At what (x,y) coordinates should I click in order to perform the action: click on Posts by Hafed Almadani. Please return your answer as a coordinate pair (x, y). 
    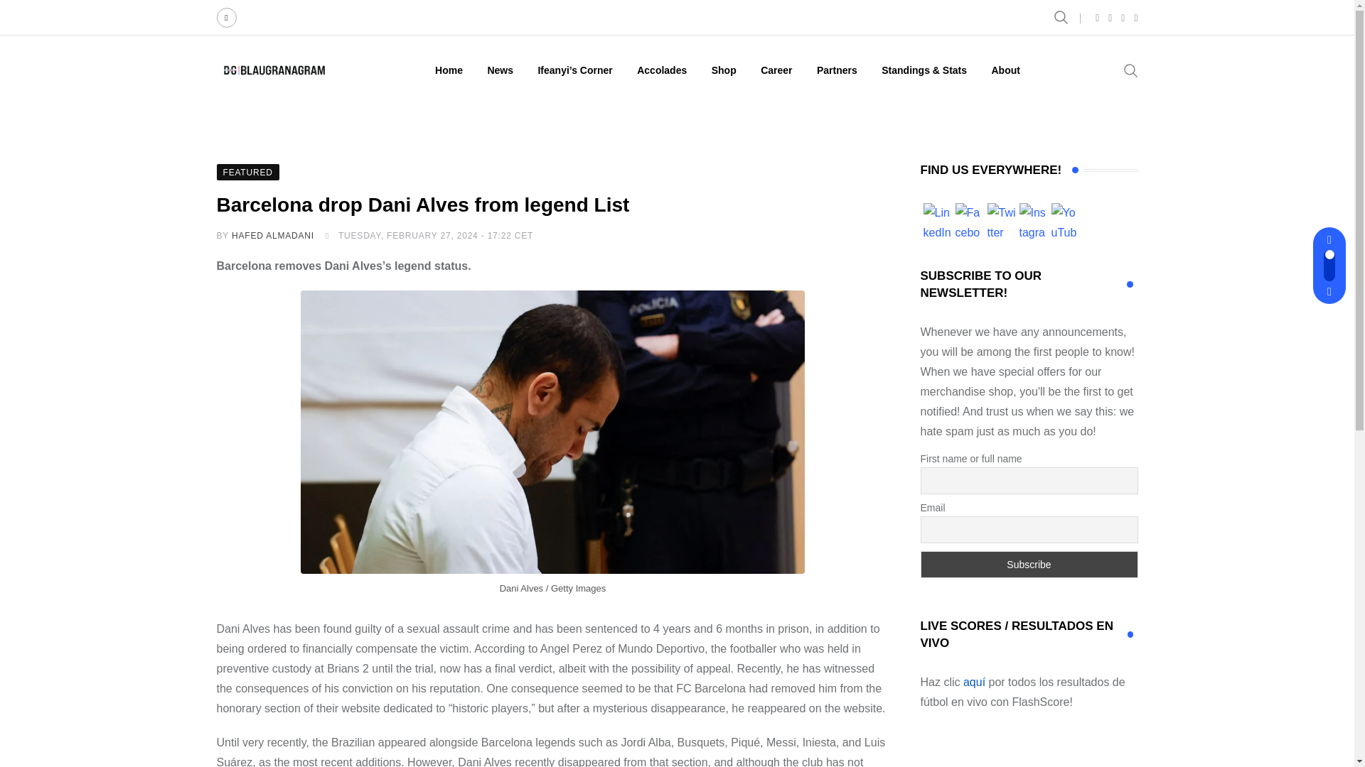
    Looking at the image, I should click on (273, 236).